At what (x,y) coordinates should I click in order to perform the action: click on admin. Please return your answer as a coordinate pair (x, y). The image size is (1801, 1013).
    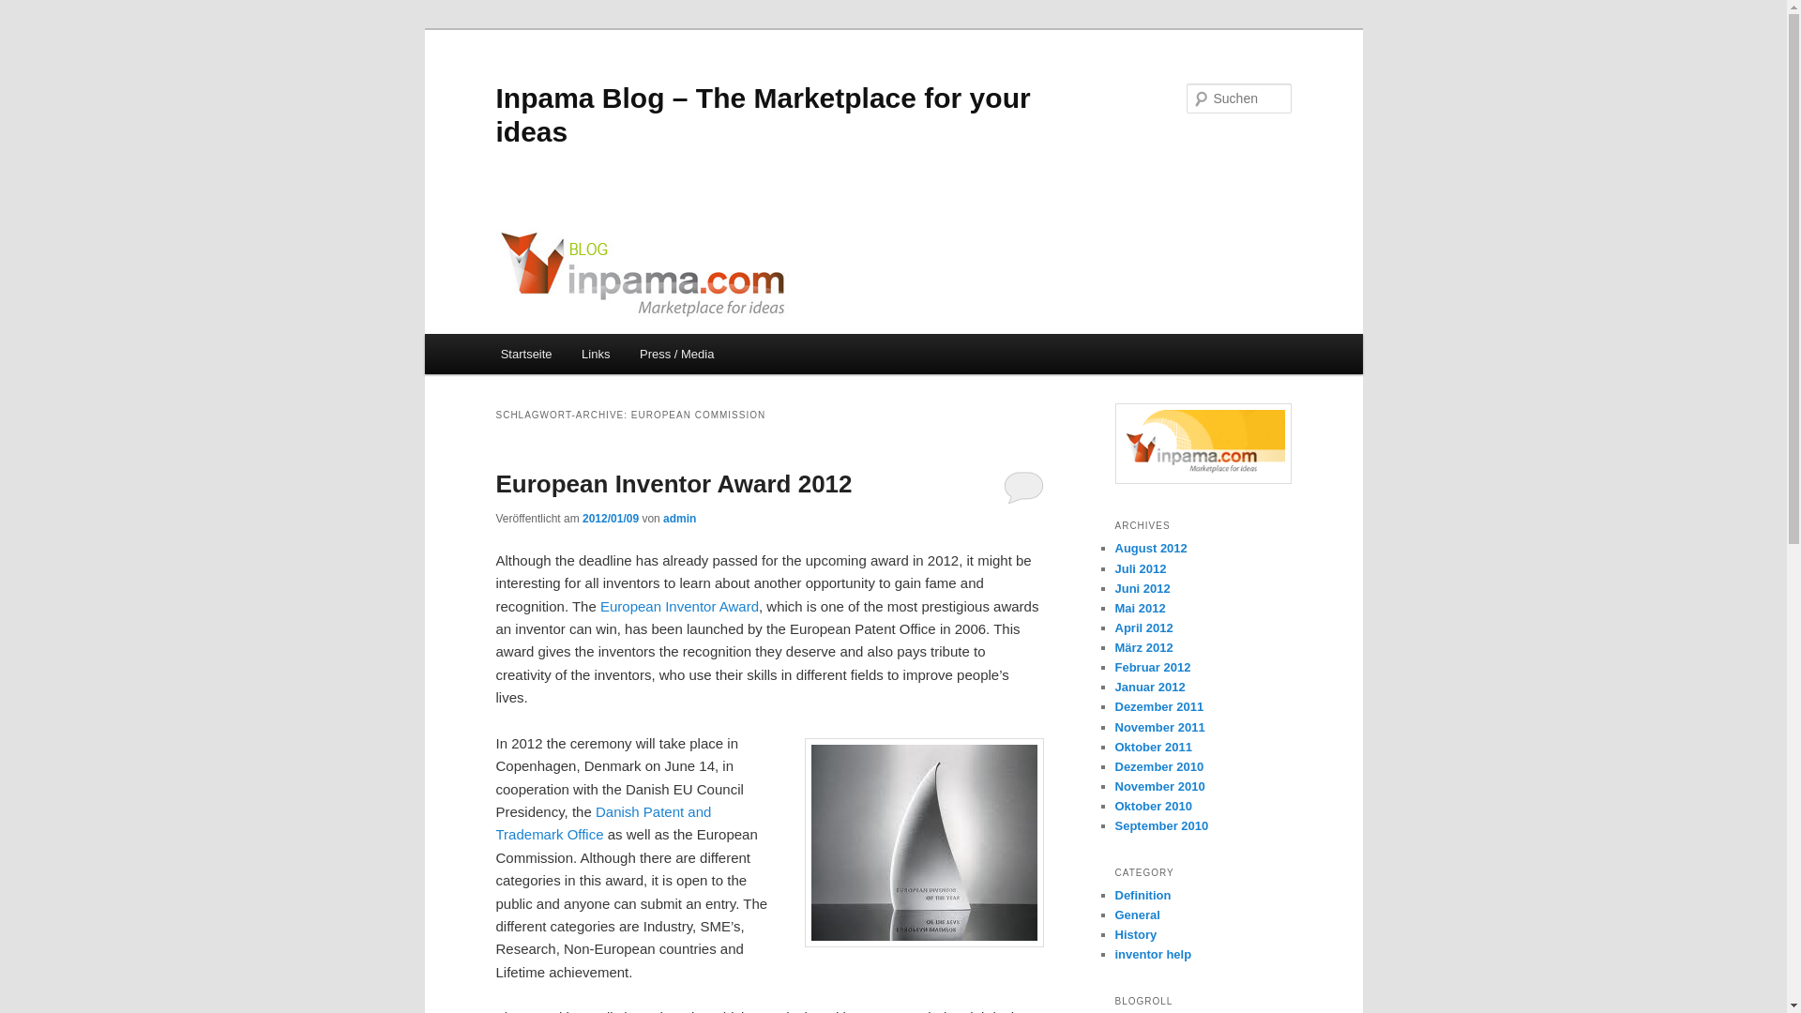
    Looking at the image, I should click on (679, 519).